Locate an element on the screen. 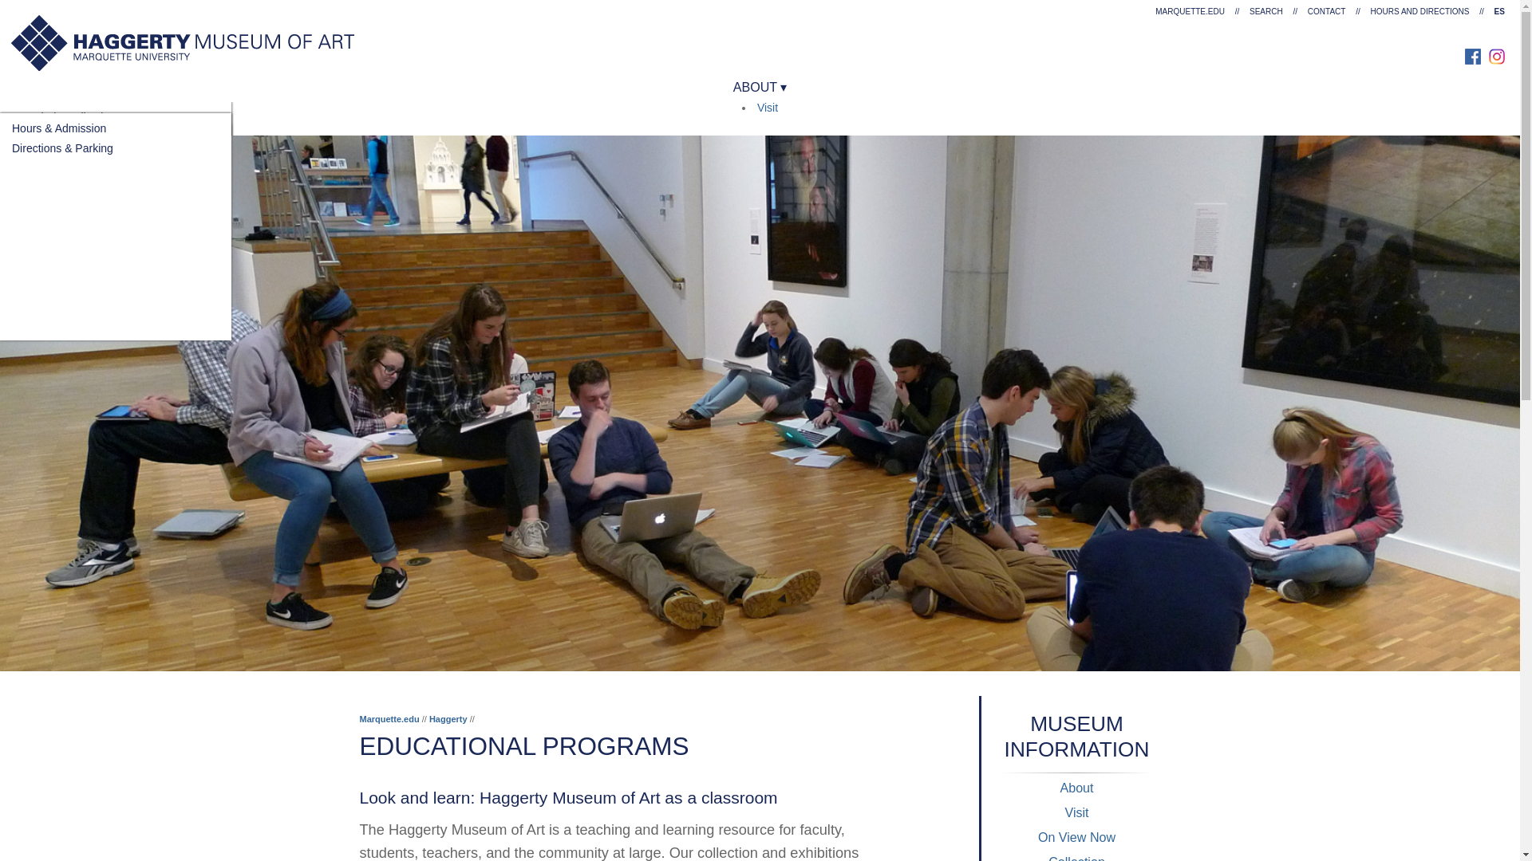 Image resolution: width=1532 pixels, height=861 pixels. Exhibition Policy is located at coordinates (53, 164).